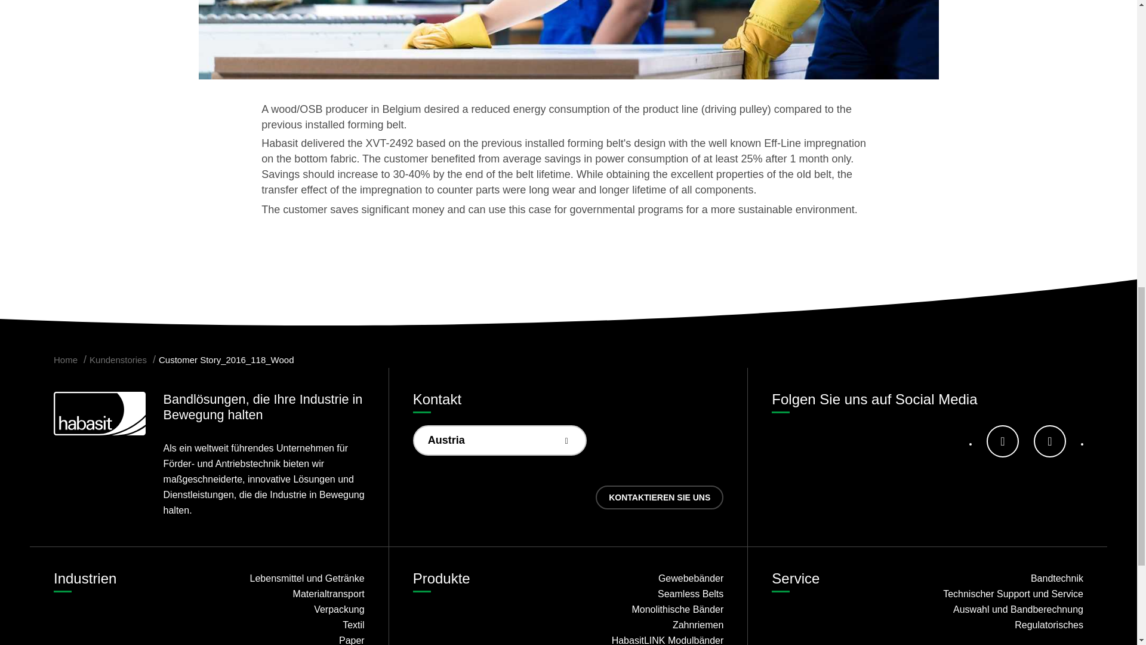 The width and height of the screenshot is (1146, 645). What do you see at coordinates (650, 625) in the screenshot?
I see `Zahnriemen` at bounding box center [650, 625].